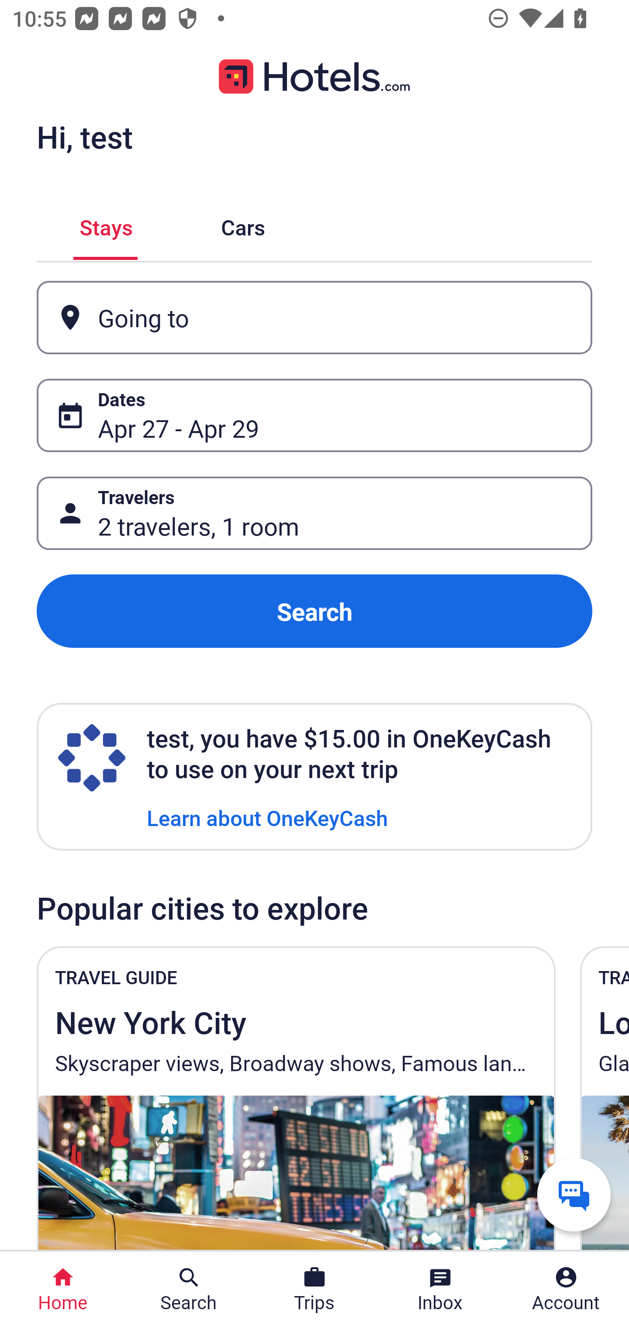 The width and height of the screenshot is (629, 1328). I want to click on Inbox Inbox Button, so click(440, 1290).